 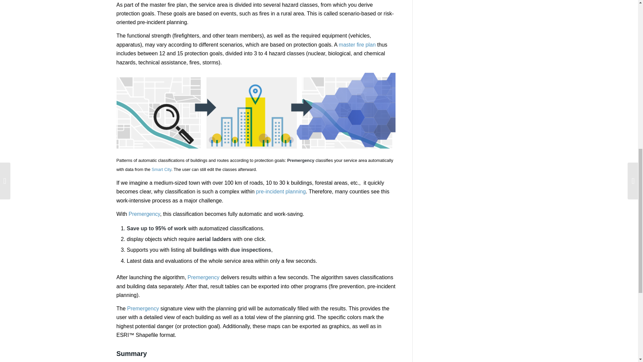 What do you see at coordinates (144, 214) in the screenshot?
I see `Premergency` at bounding box center [144, 214].